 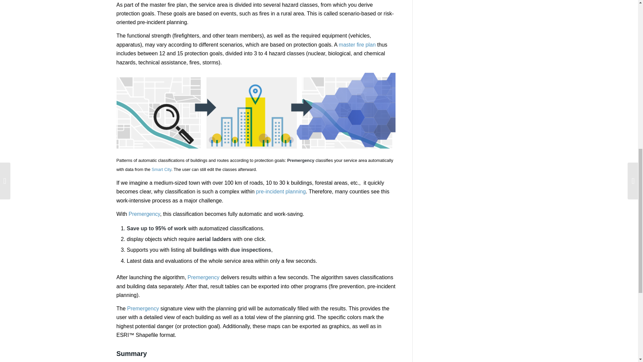 What do you see at coordinates (144, 214) in the screenshot?
I see `Premergency` at bounding box center [144, 214].